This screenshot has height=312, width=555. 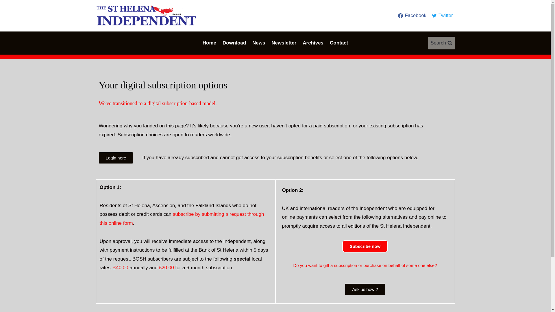 What do you see at coordinates (441, 43) in the screenshot?
I see `Search` at bounding box center [441, 43].